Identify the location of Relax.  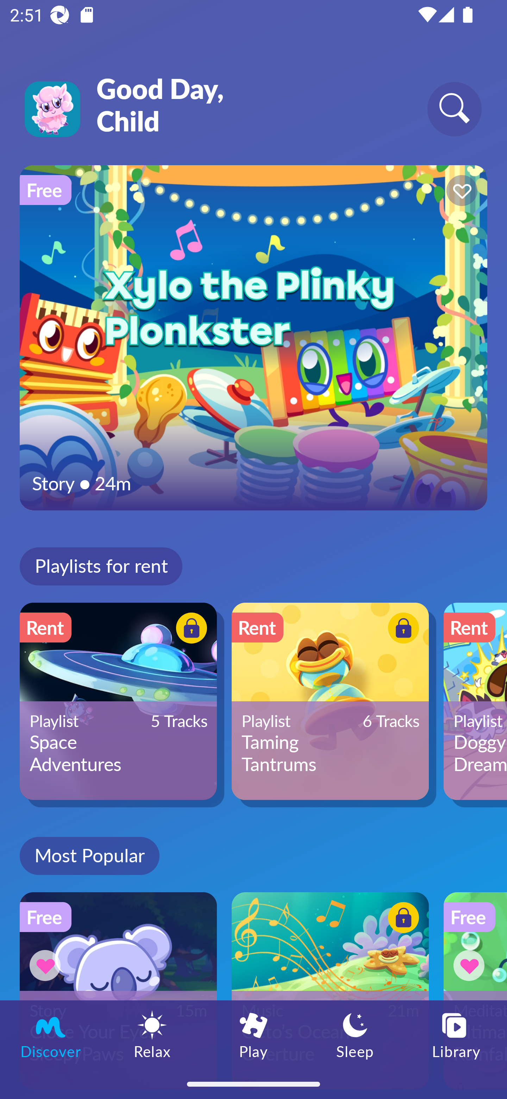
(152, 1035).